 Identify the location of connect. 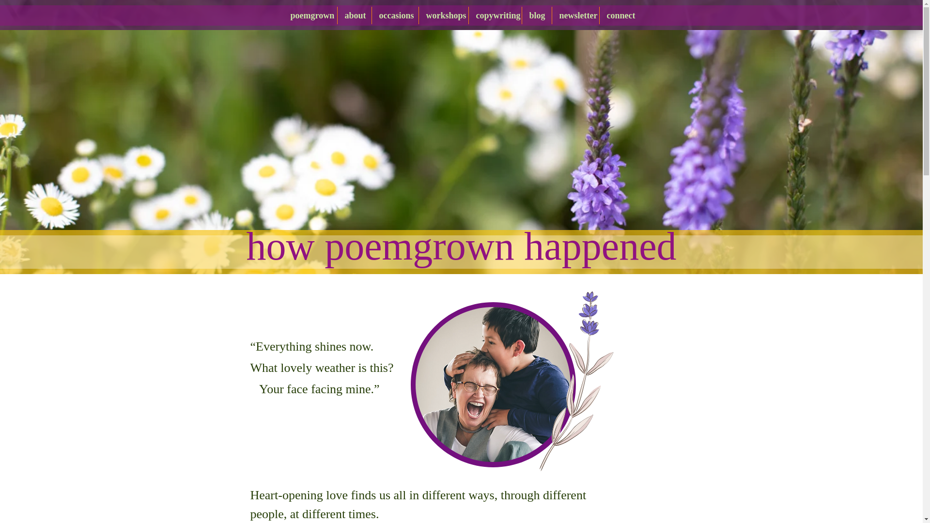
(620, 15).